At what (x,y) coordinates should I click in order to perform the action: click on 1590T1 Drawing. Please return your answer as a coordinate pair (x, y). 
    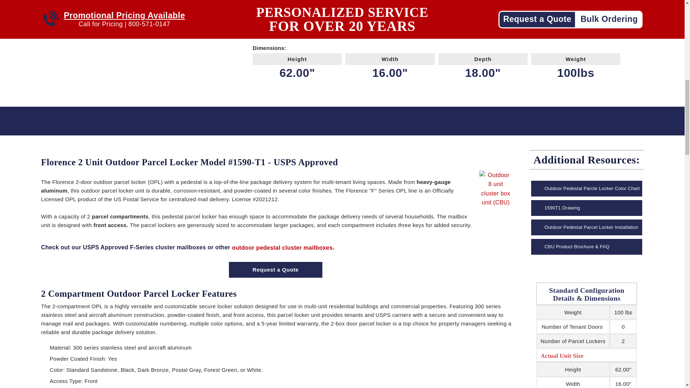
    Looking at the image, I should click on (586, 208).